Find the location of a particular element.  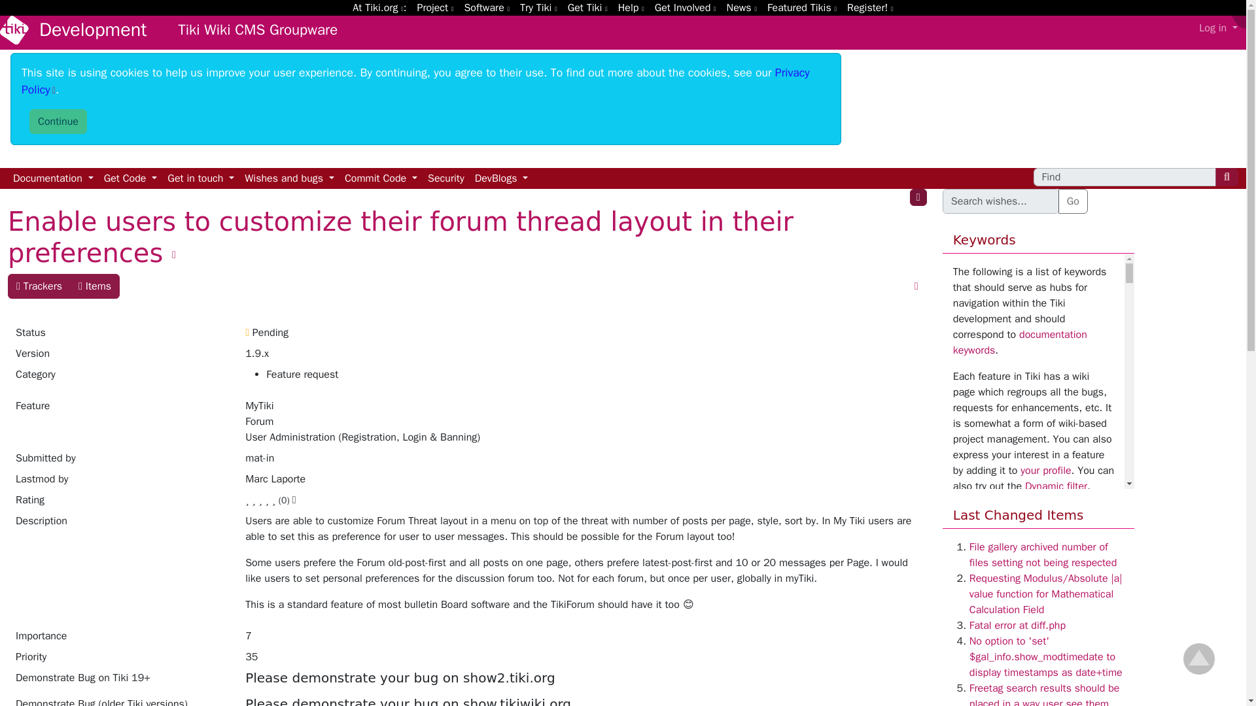

Get Code is located at coordinates (131, 178).